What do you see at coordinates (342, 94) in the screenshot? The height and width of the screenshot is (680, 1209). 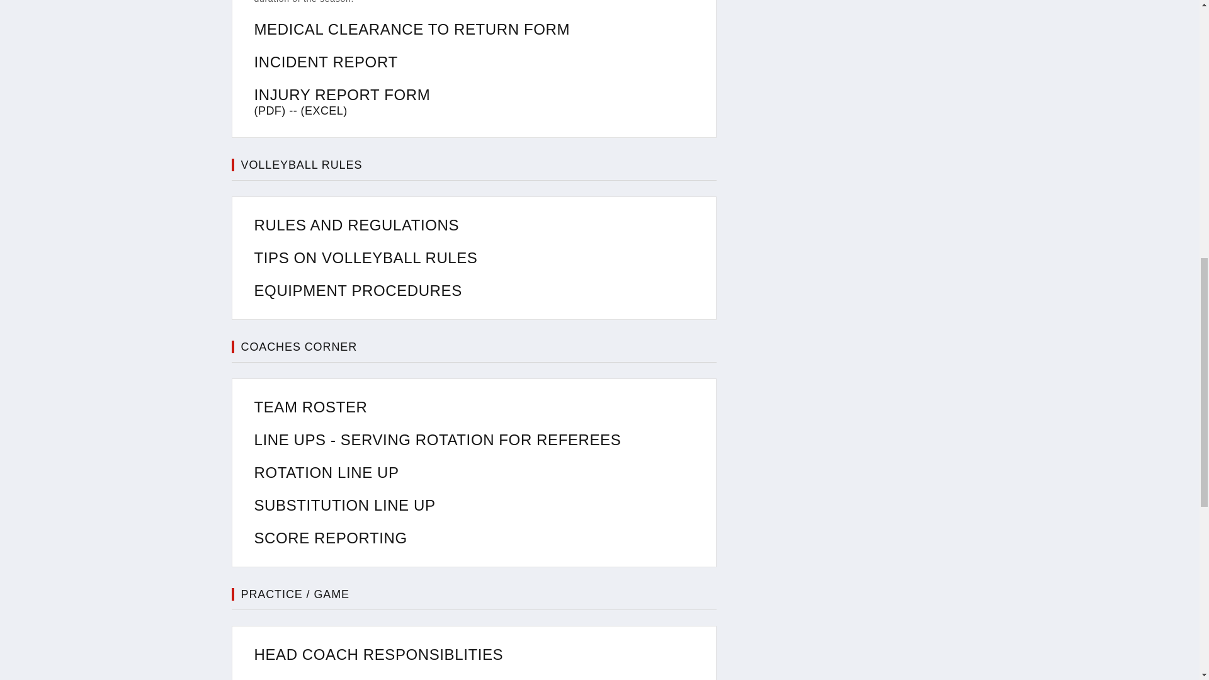 I see `INJURY REPORT FORM` at bounding box center [342, 94].